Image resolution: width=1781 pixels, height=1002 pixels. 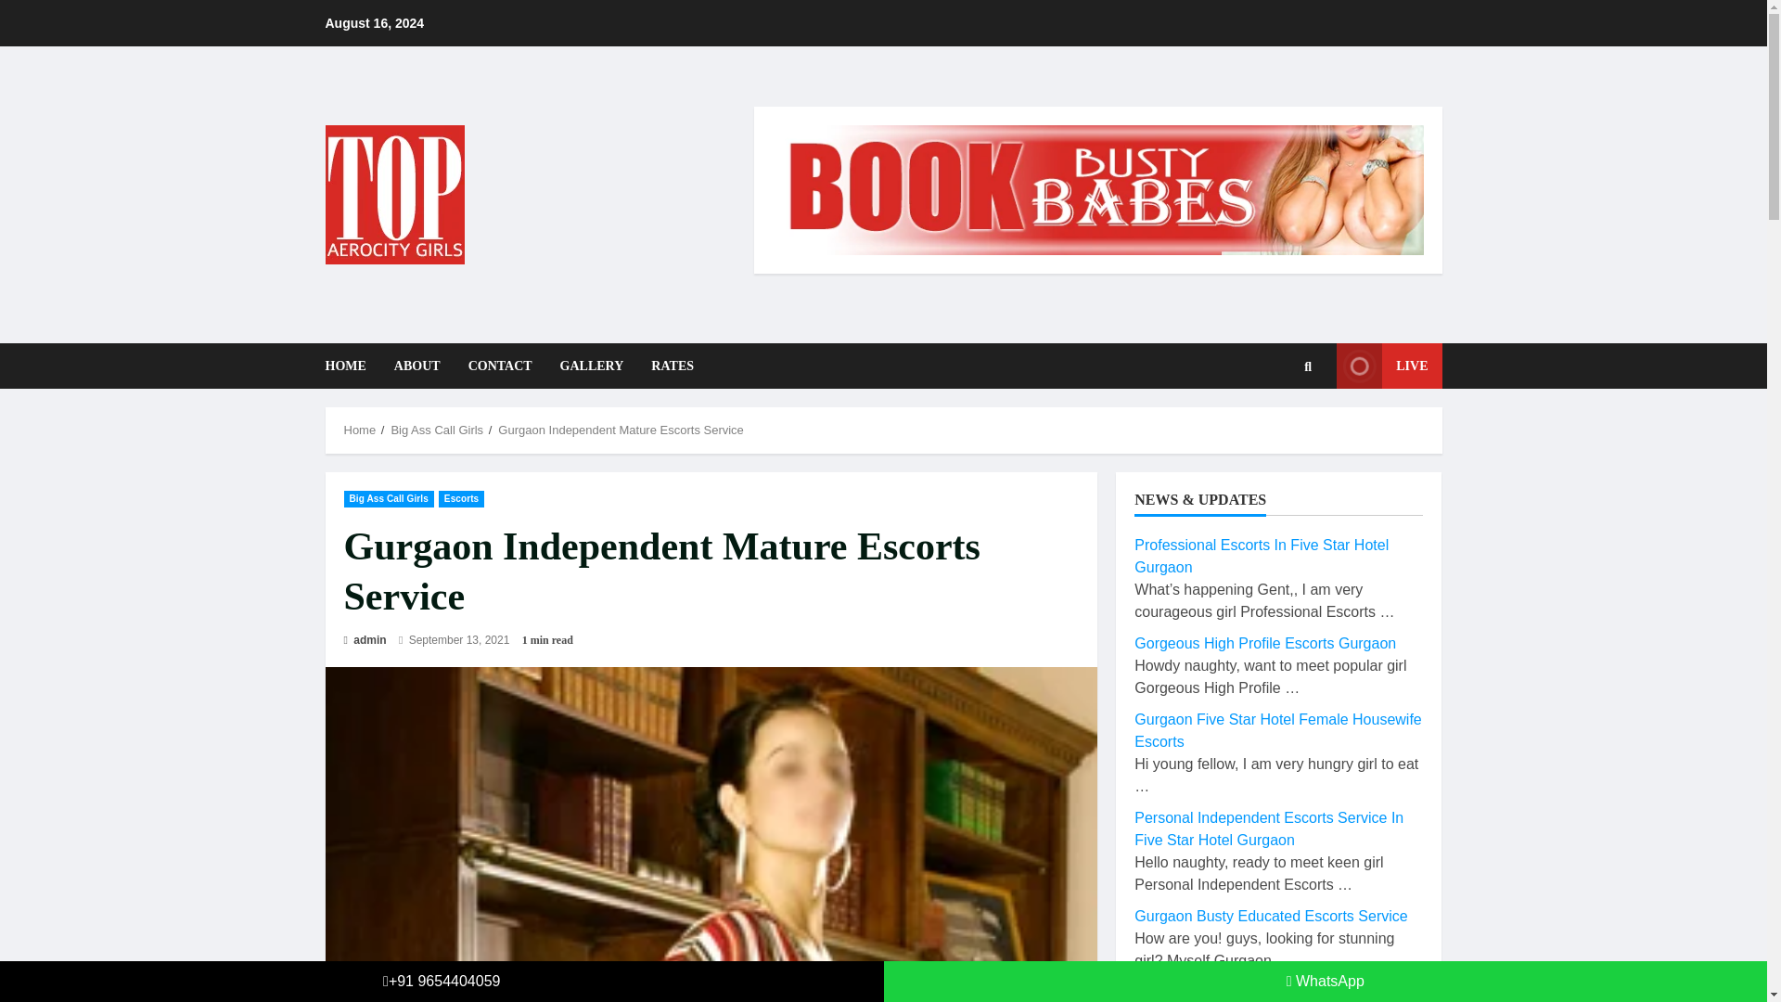 What do you see at coordinates (592, 366) in the screenshot?
I see `GALLERY` at bounding box center [592, 366].